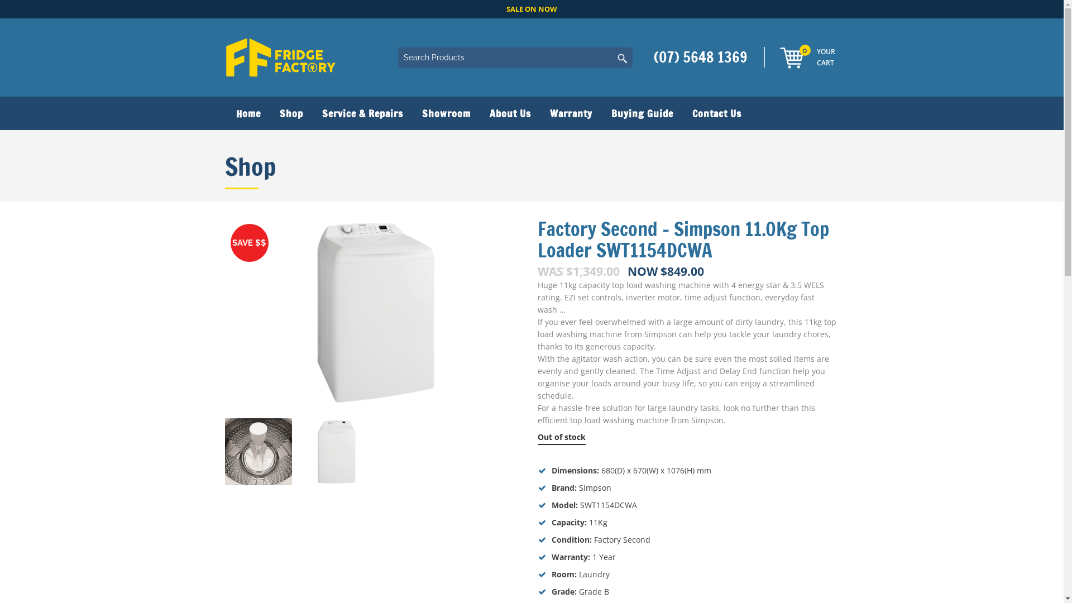 The image size is (1072, 603). I want to click on SWT8043-27857.BE-ProductCarousel, so click(375, 313).